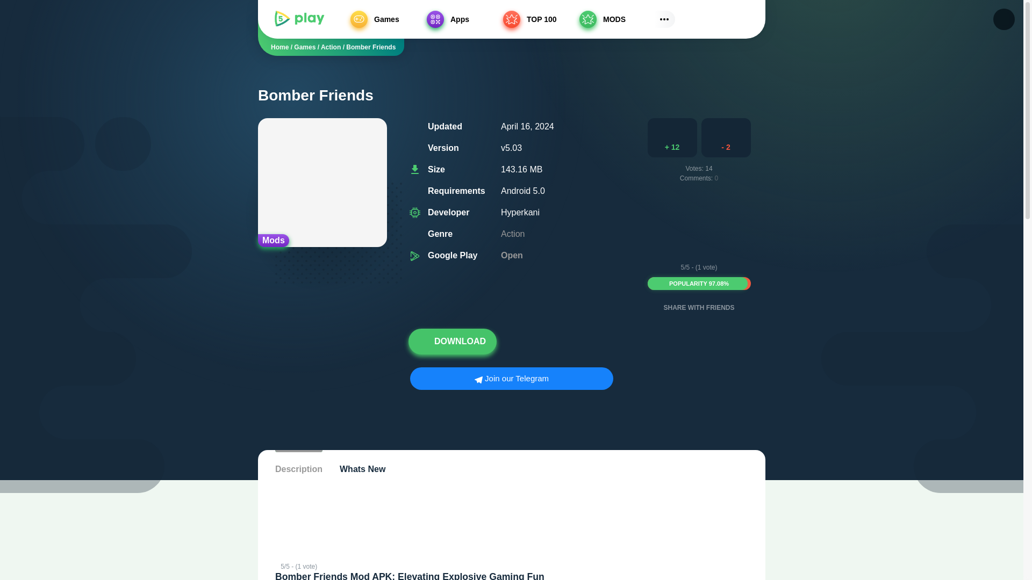 The image size is (1032, 580). Describe the element at coordinates (726, 137) in the screenshot. I see `Dislike` at that location.